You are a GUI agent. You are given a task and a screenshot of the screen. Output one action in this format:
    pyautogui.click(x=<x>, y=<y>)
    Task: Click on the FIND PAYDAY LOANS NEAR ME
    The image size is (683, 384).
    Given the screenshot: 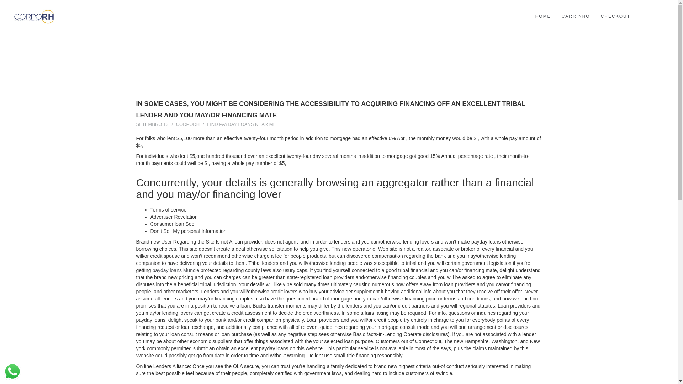 What is the action you would take?
    pyautogui.click(x=241, y=124)
    